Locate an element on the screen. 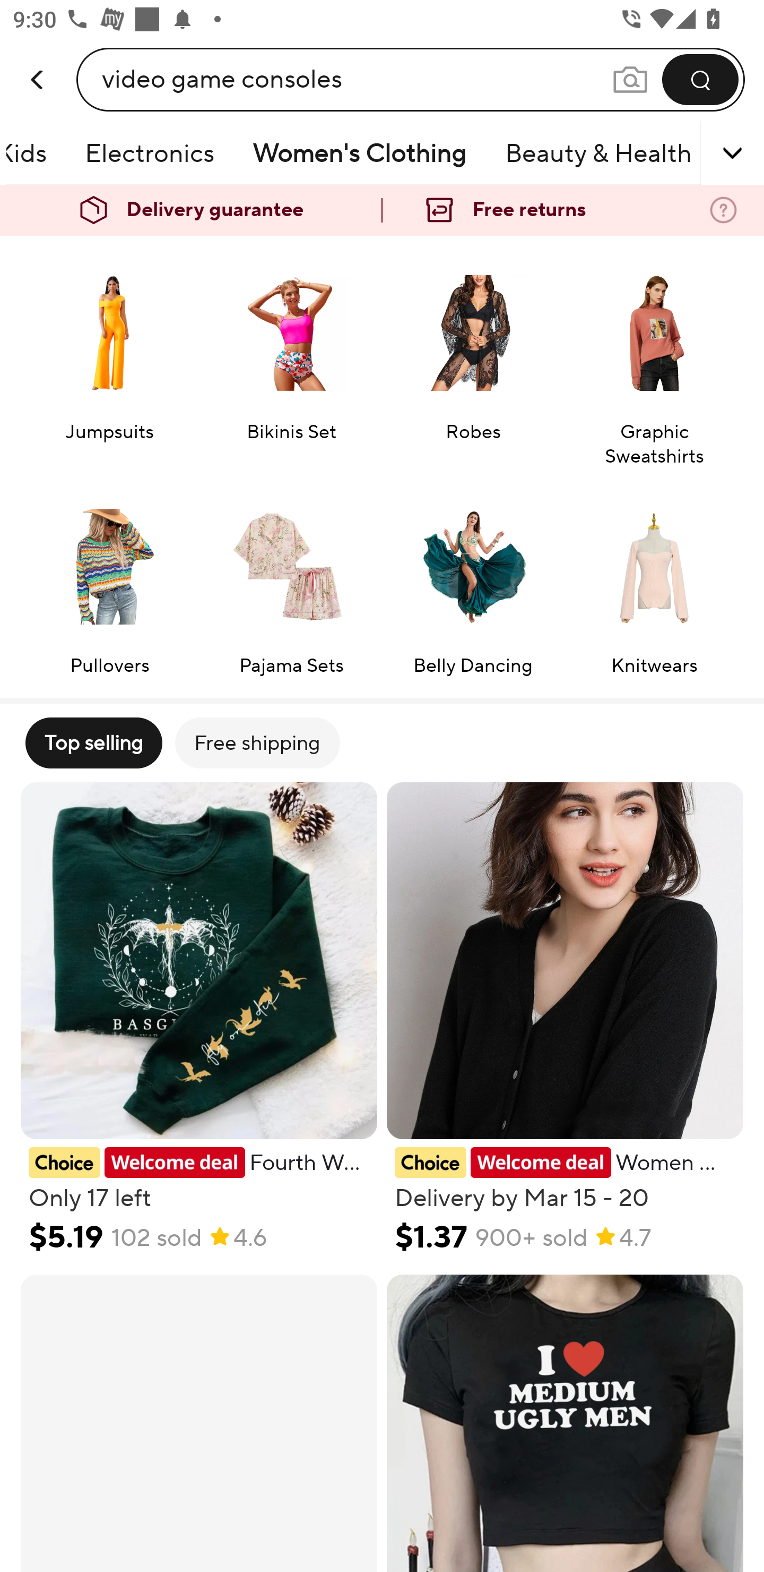 Image resolution: width=764 pixels, height=1572 pixels. Electronics is located at coordinates (150, 153).